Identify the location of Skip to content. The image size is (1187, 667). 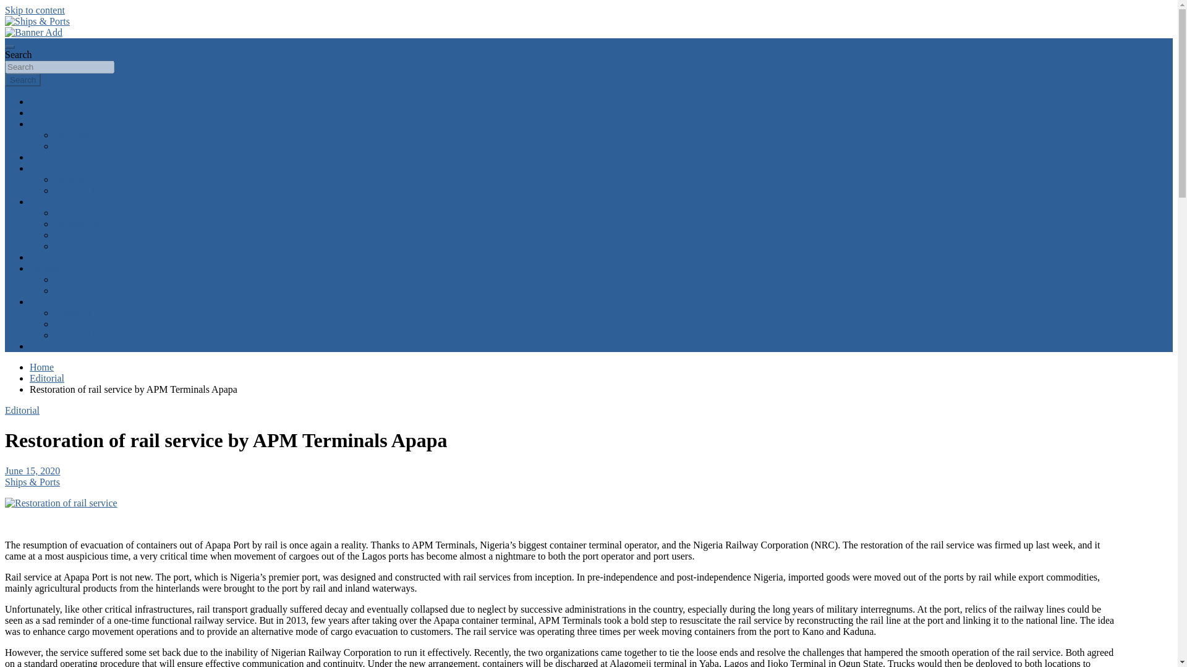
(35, 10).